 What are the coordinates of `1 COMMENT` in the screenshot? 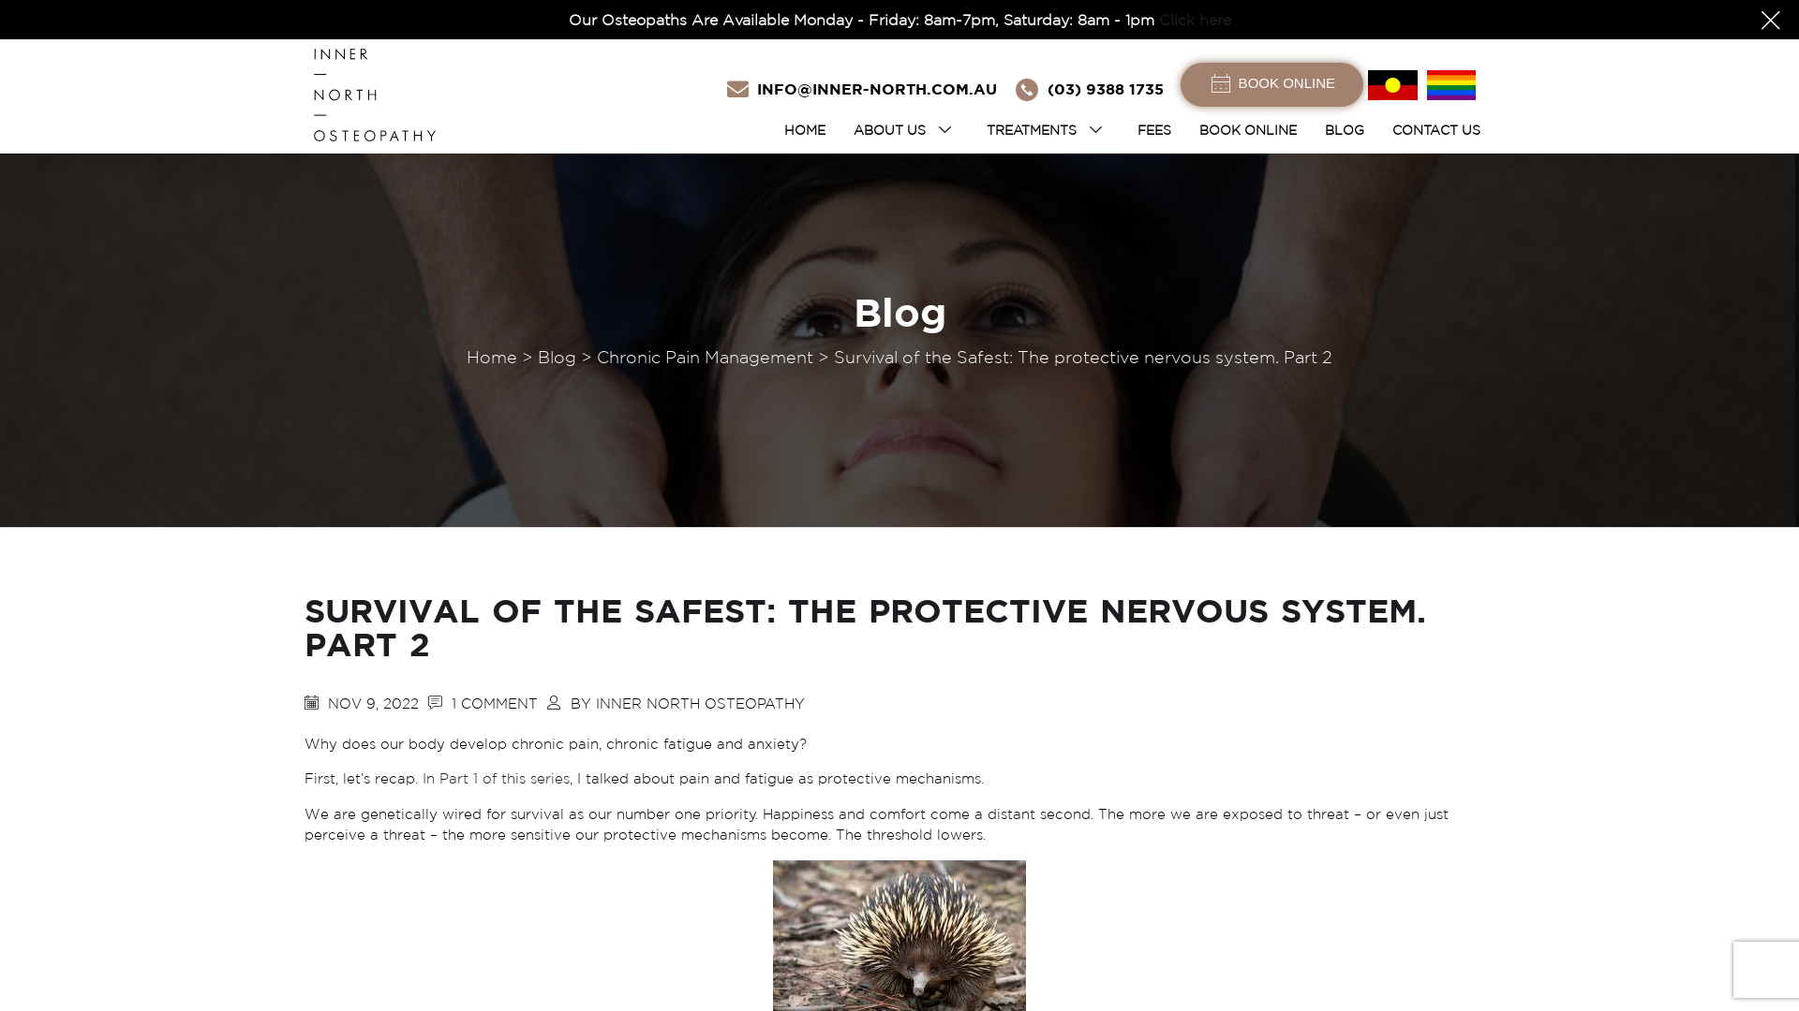 It's located at (495, 704).